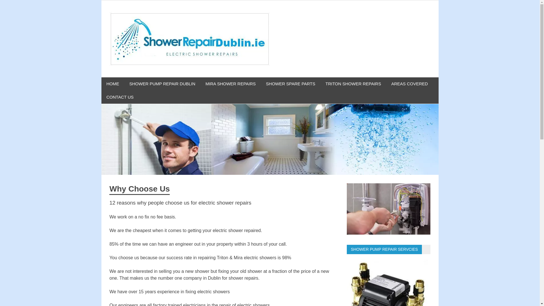 This screenshot has width=544, height=306. Describe the element at coordinates (410, 84) in the screenshot. I see `AREAS COVERED` at that location.